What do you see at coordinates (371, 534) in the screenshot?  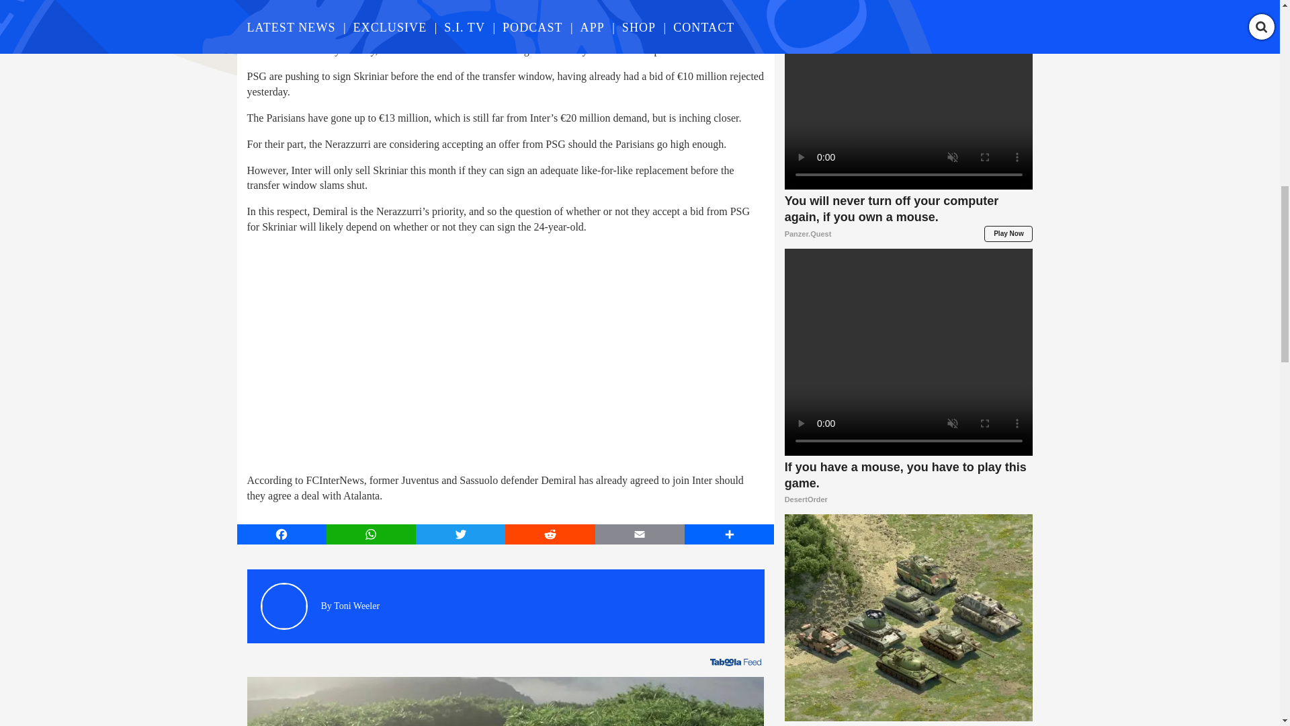 I see `WhatsApp` at bounding box center [371, 534].